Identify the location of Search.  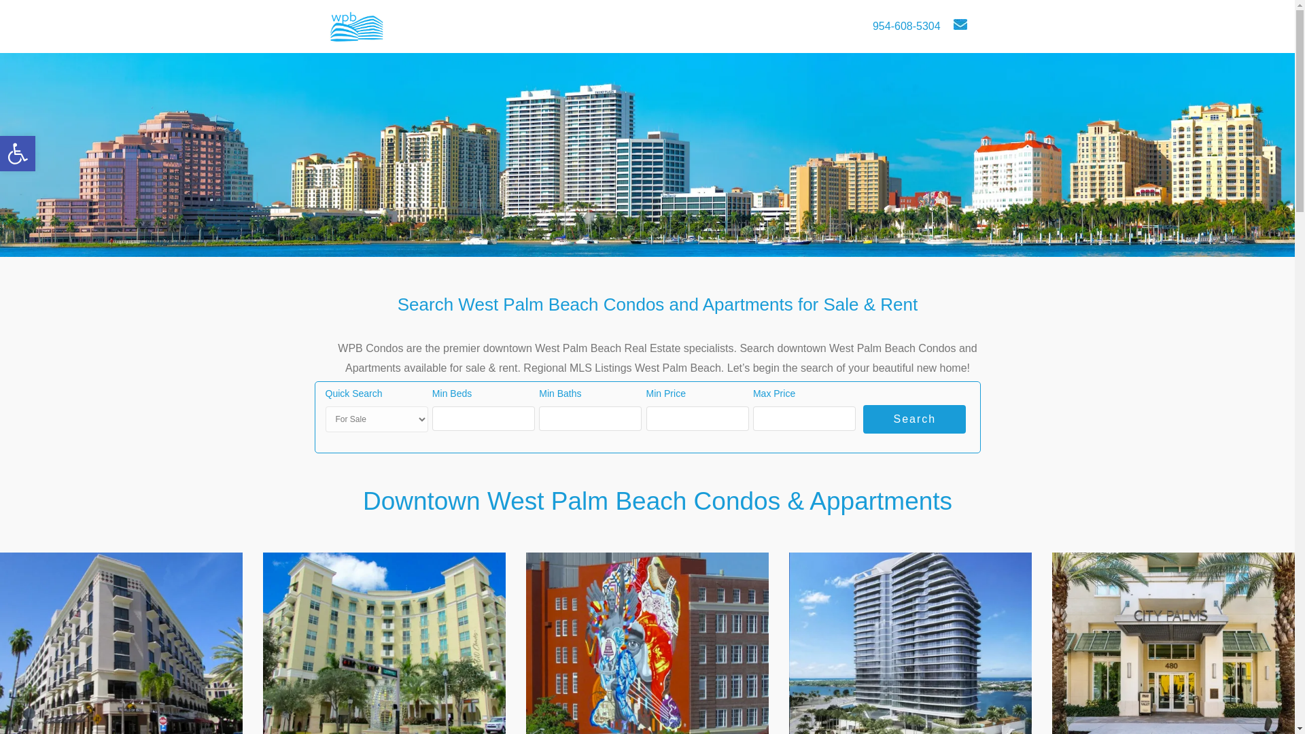
(913, 419).